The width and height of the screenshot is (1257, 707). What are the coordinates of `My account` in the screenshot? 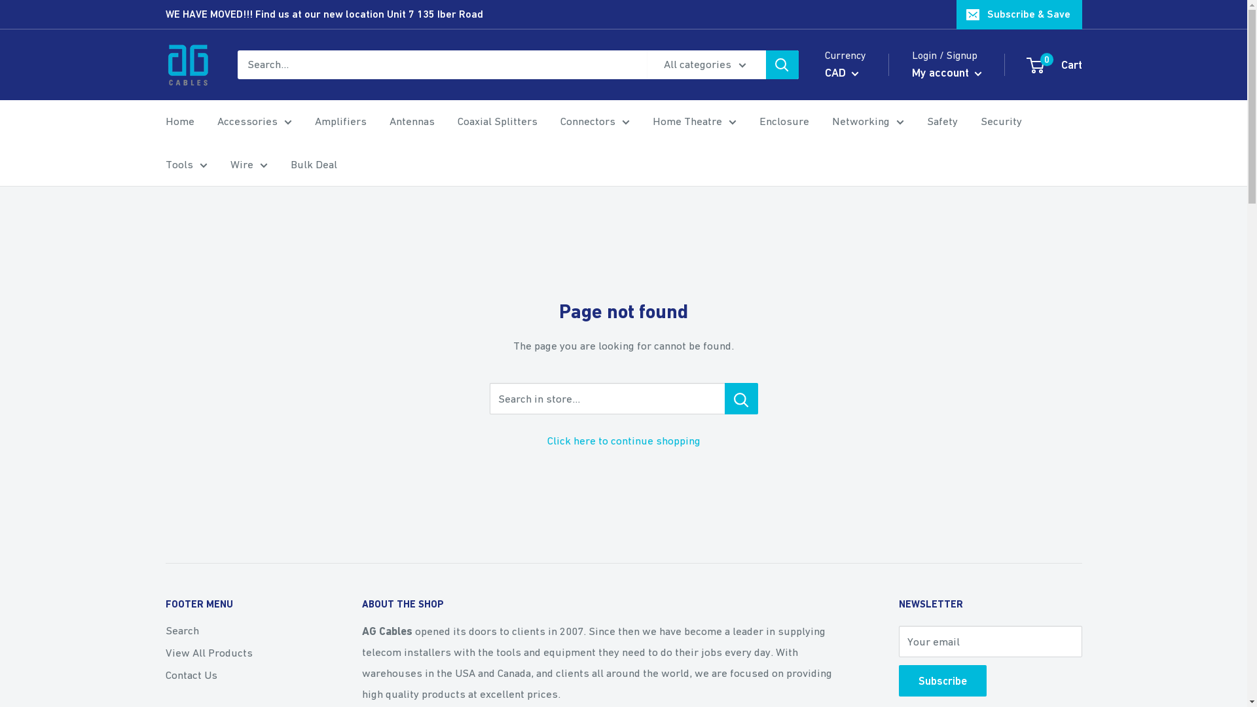 It's located at (947, 73).